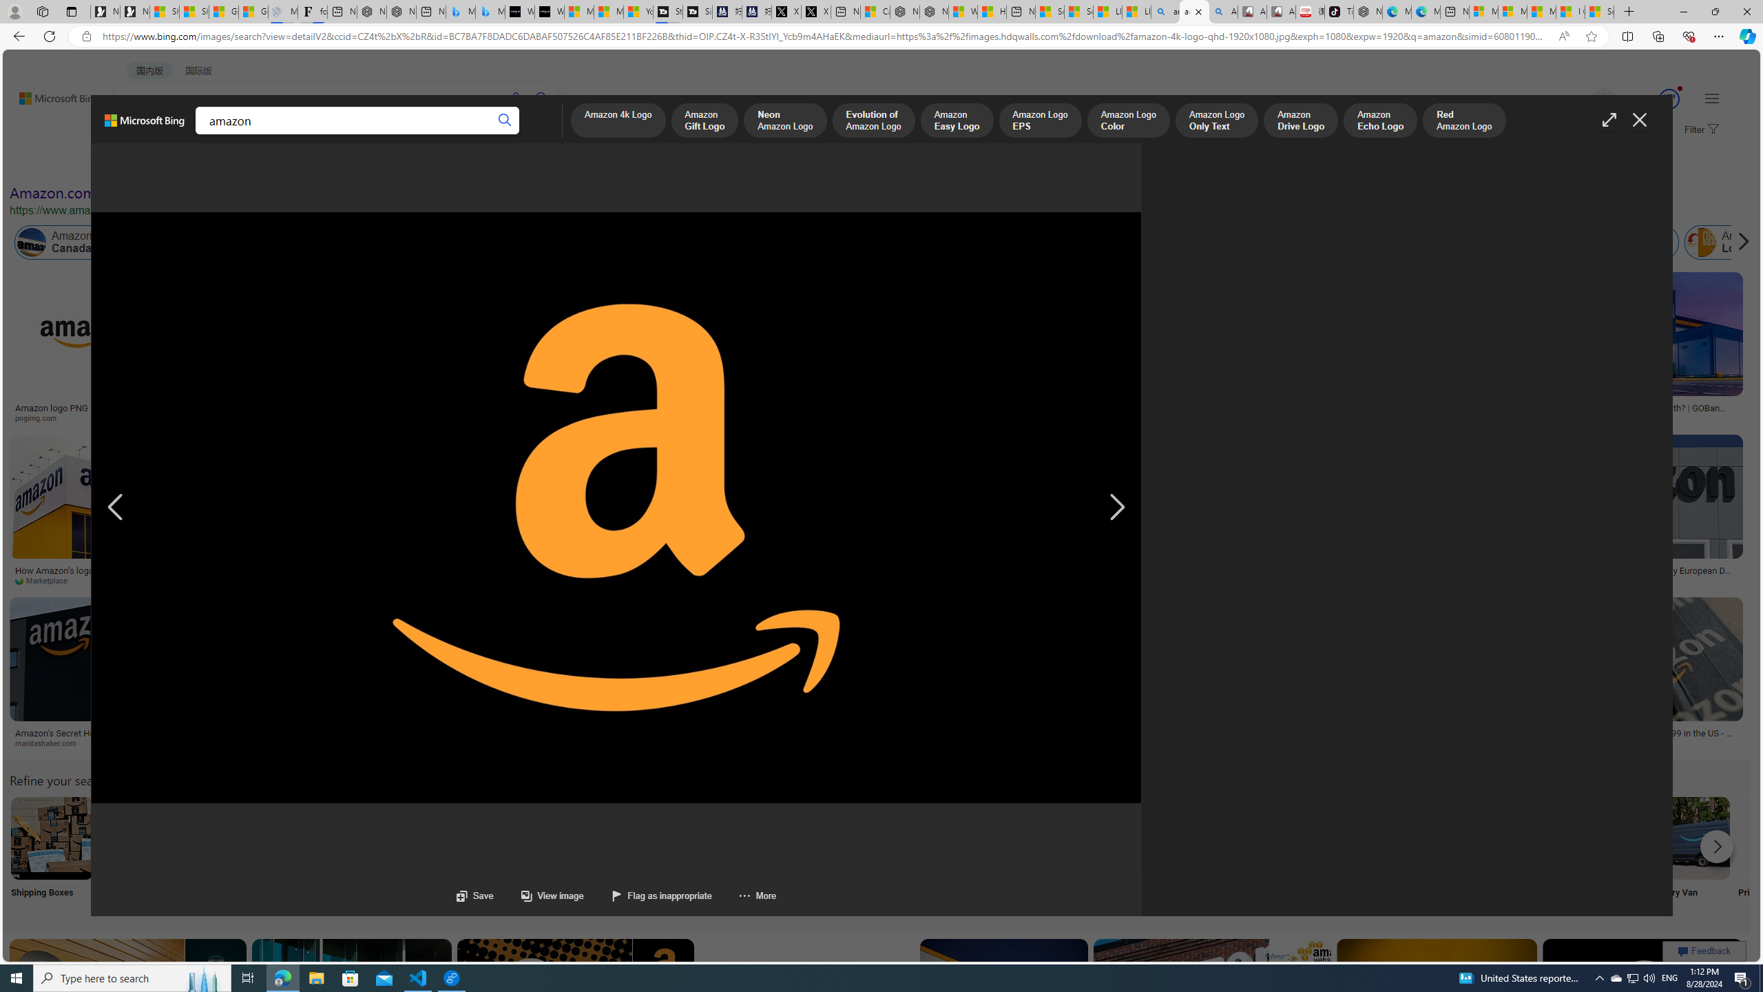 This screenshot has width=1763, height=992. I want to click on Amazon Prime Shopping Online, so click(1143, 838).